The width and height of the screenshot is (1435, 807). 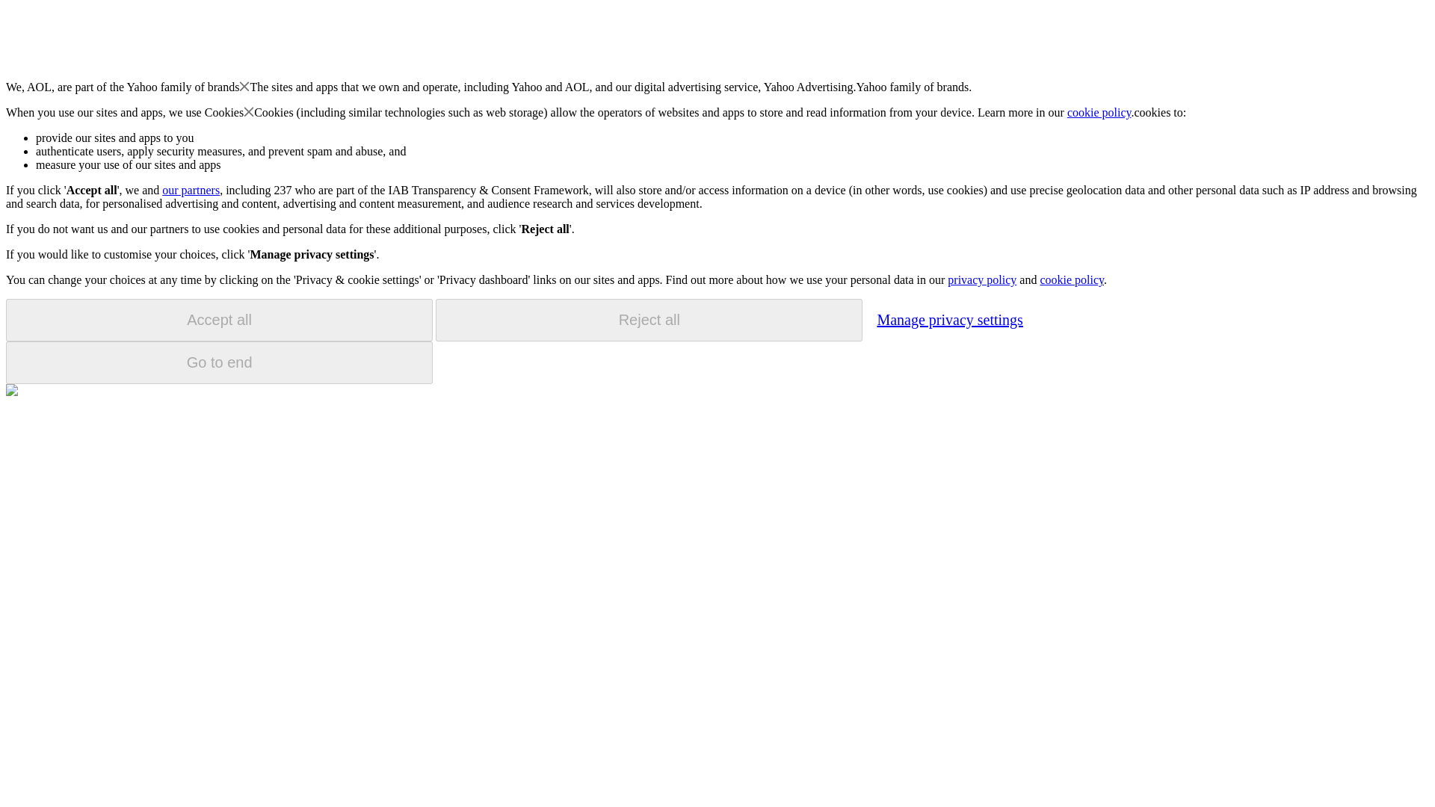 I want to click on Manage privacy settings, so click(x=949, y=319).